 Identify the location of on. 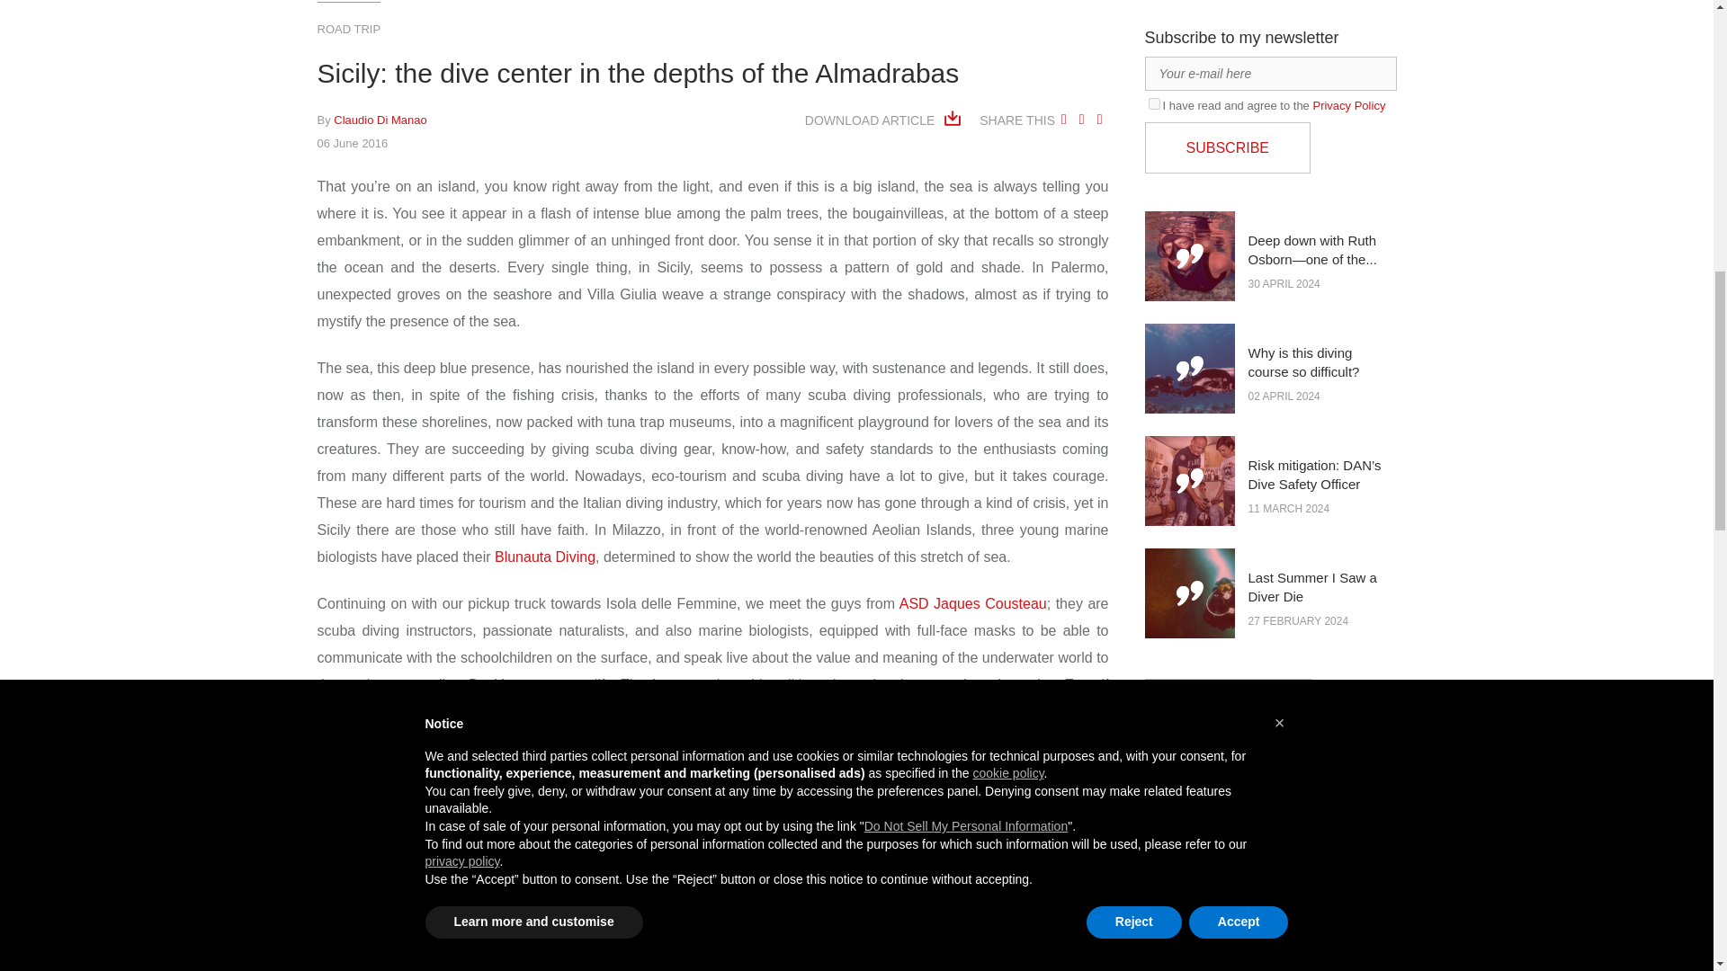
(1153, 104).